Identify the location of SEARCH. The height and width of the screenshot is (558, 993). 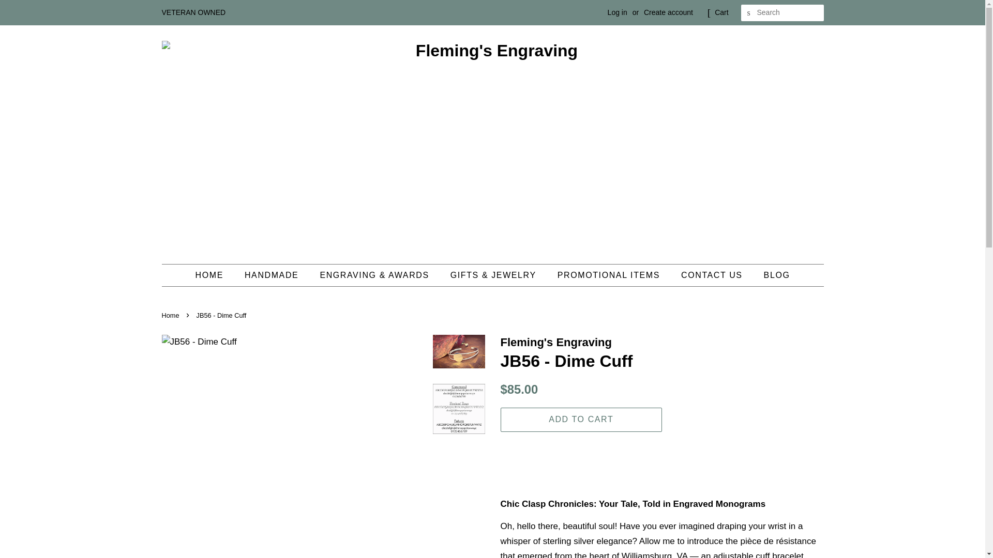
(749, 13).